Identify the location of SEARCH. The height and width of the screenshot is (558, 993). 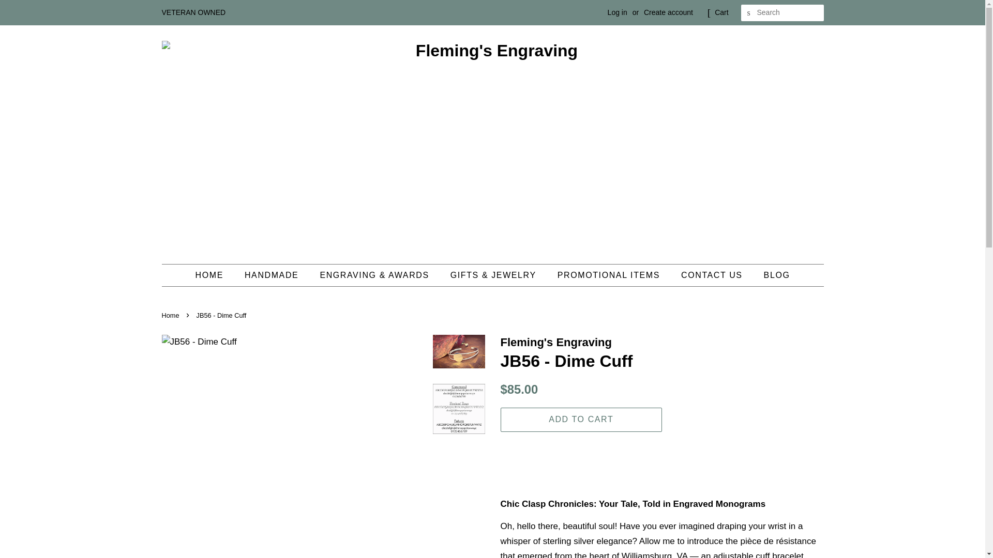
(749, 13).